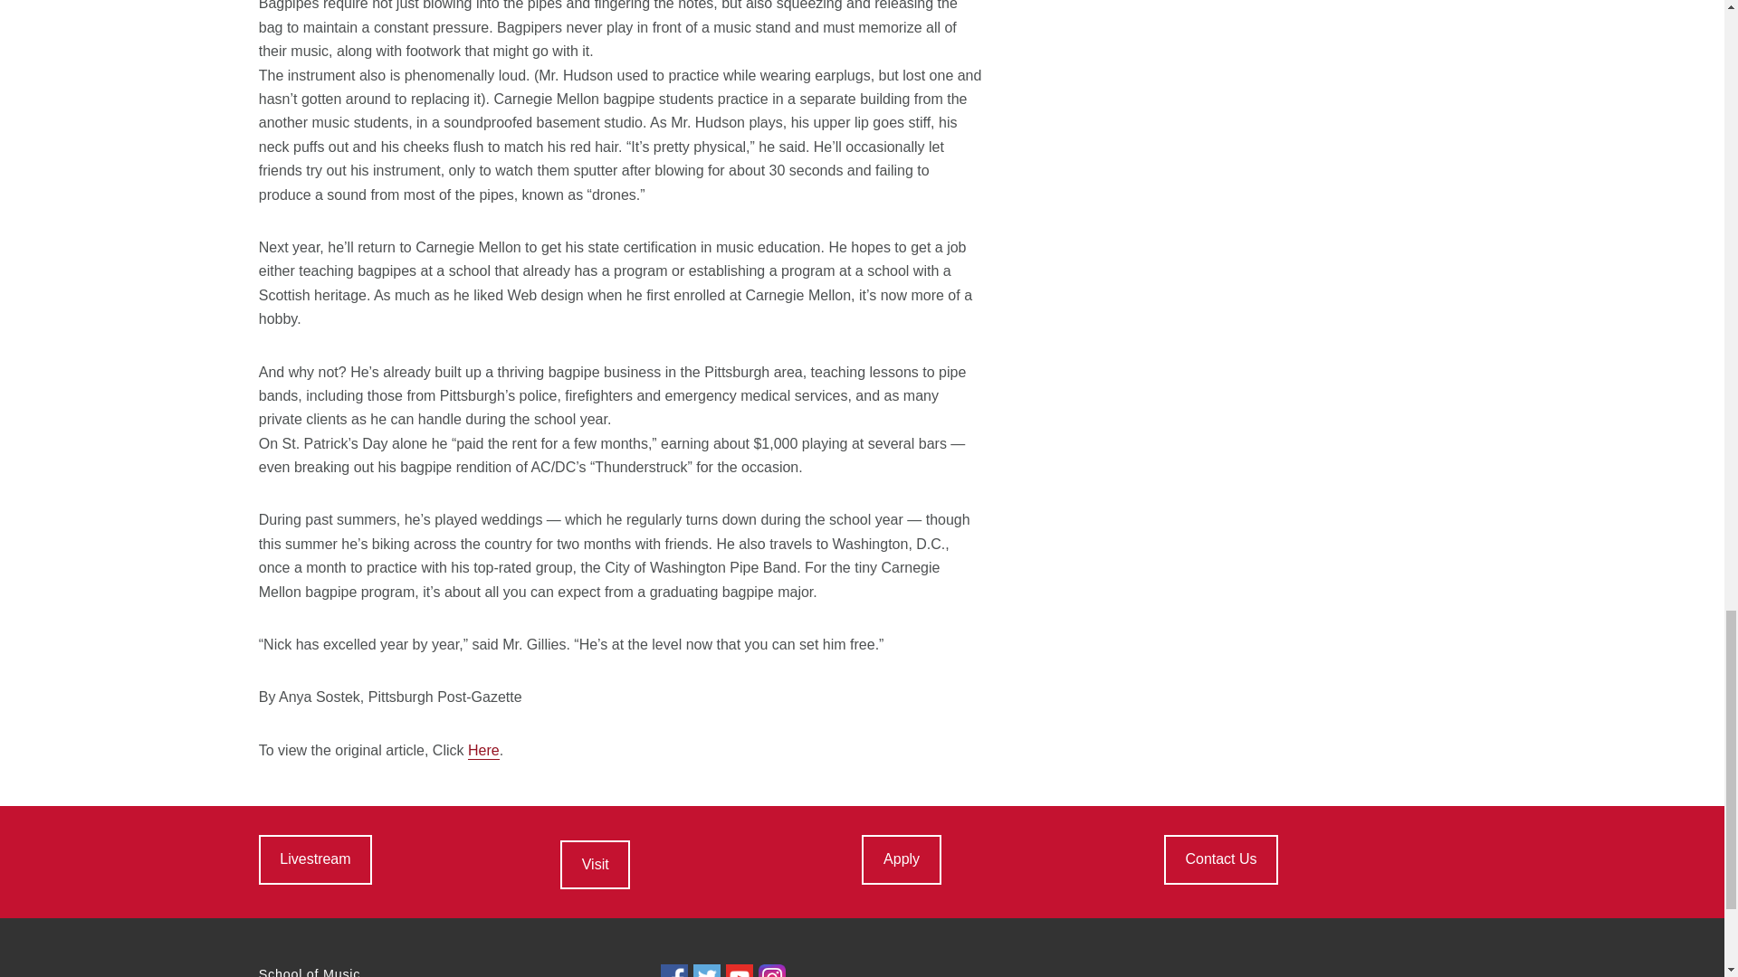  Describe the element at coordinates (673, 970) in the screenshot. I see `CMU on Facebook` at that location.